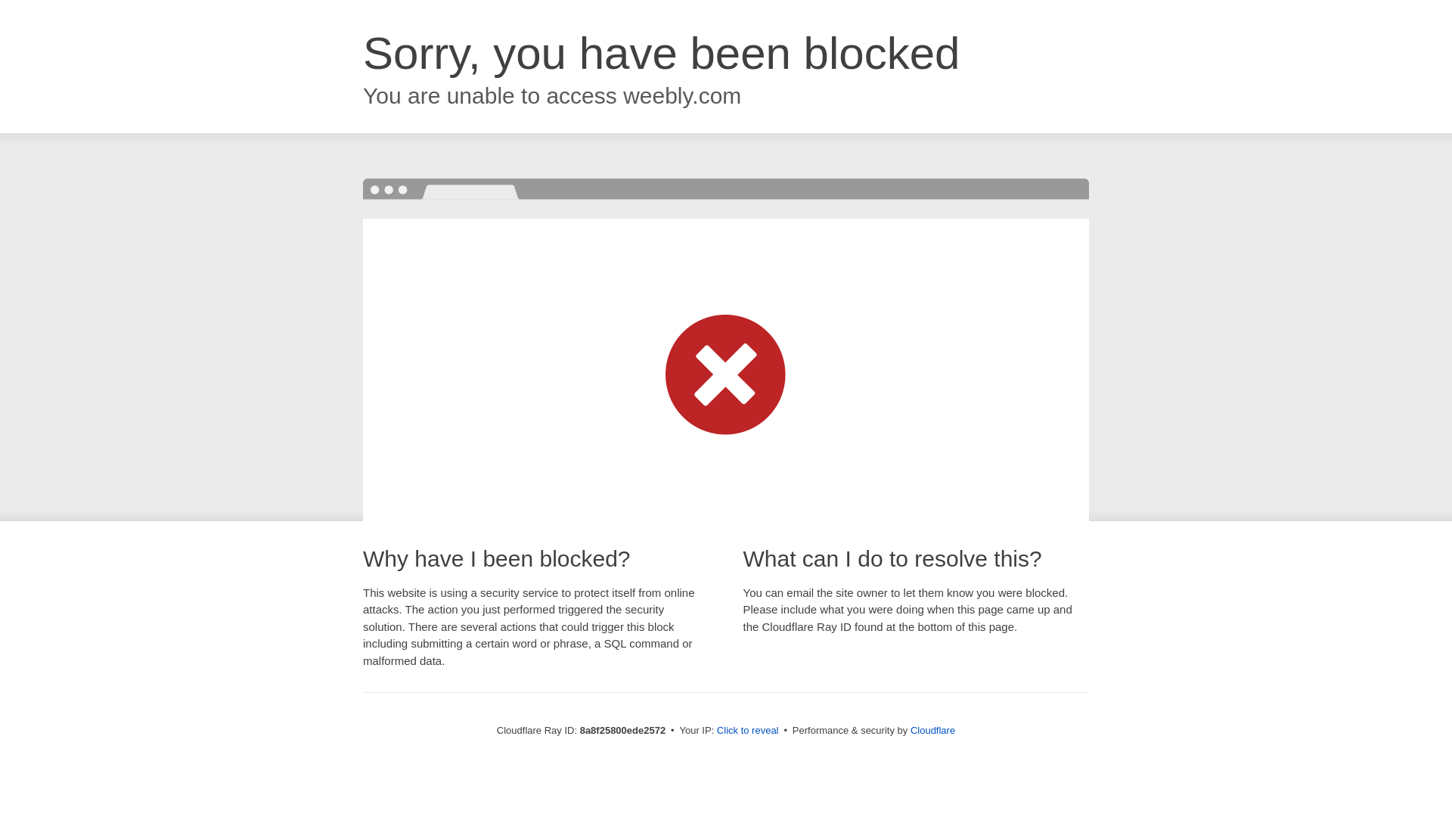 This screenshot has height=817, width=1452. Describe the element at coordinates (932, 730) in the screenshot. I see `Cloudflare` at that location.